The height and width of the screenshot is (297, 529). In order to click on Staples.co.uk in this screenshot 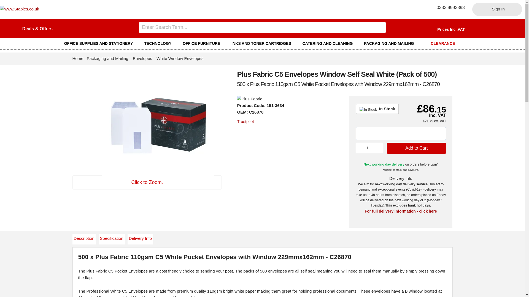, I will do `click(20, 9)`.